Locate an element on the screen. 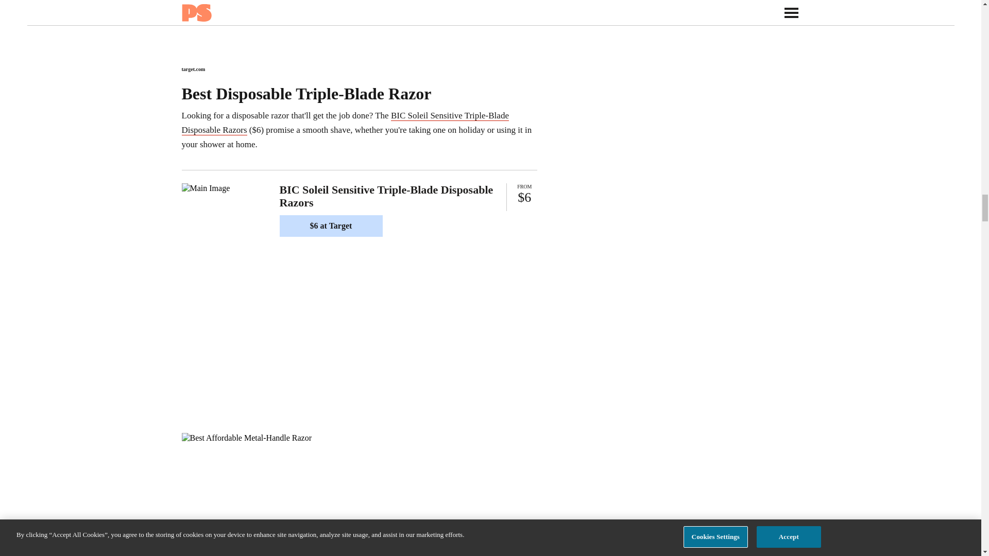  BIC Soleil Sensitive Triple-Blade Disposable Razors is located at coordinates (344, 123).